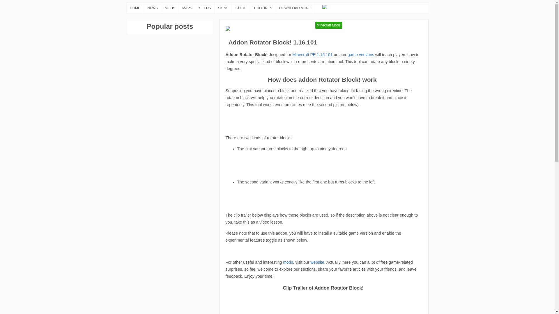  What do you see at coordinates (241, 8) in the screenshot?
I see `GUIDE` at bounding box center [241, 8].